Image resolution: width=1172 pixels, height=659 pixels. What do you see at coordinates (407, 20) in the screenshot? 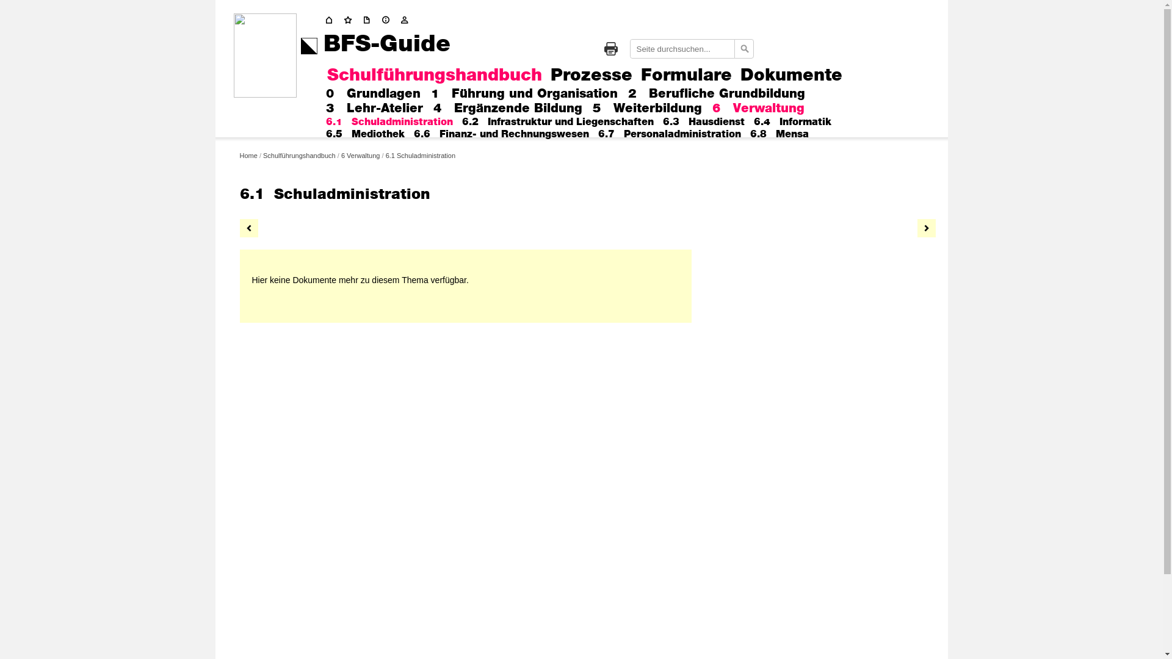
I see `Kontakt` at bounding box center [407, 20].